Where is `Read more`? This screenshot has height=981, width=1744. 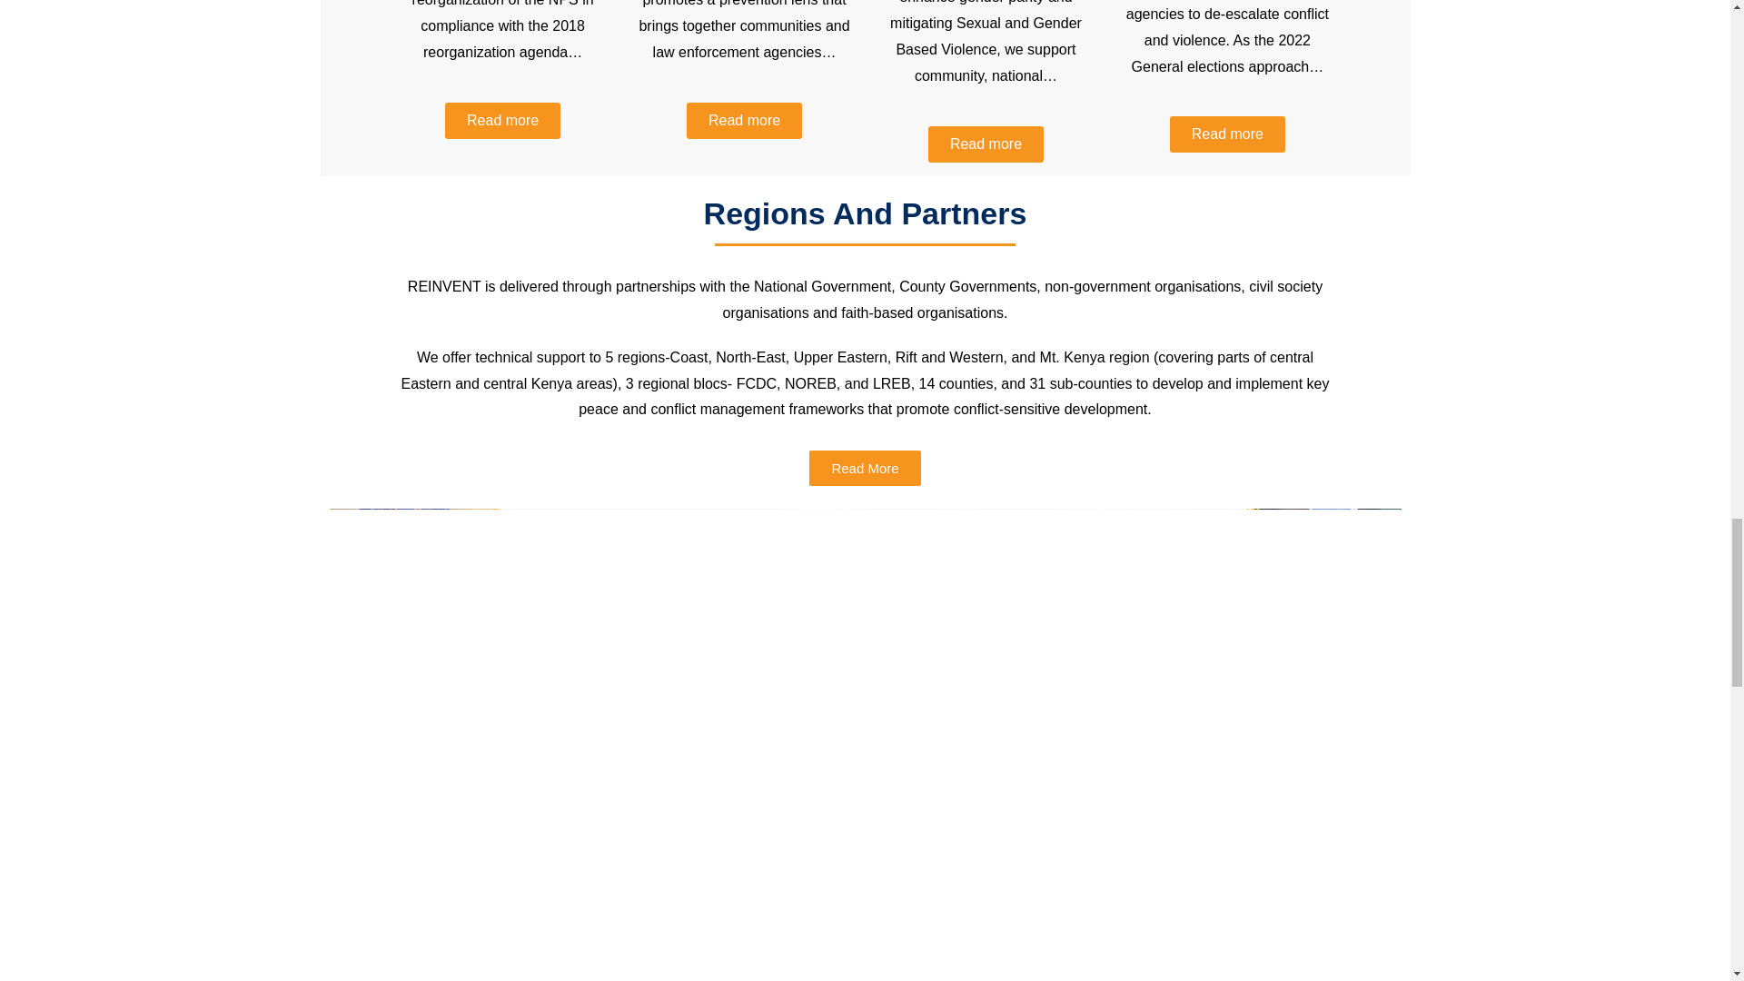
Read more is located at coordinates (985, 144).